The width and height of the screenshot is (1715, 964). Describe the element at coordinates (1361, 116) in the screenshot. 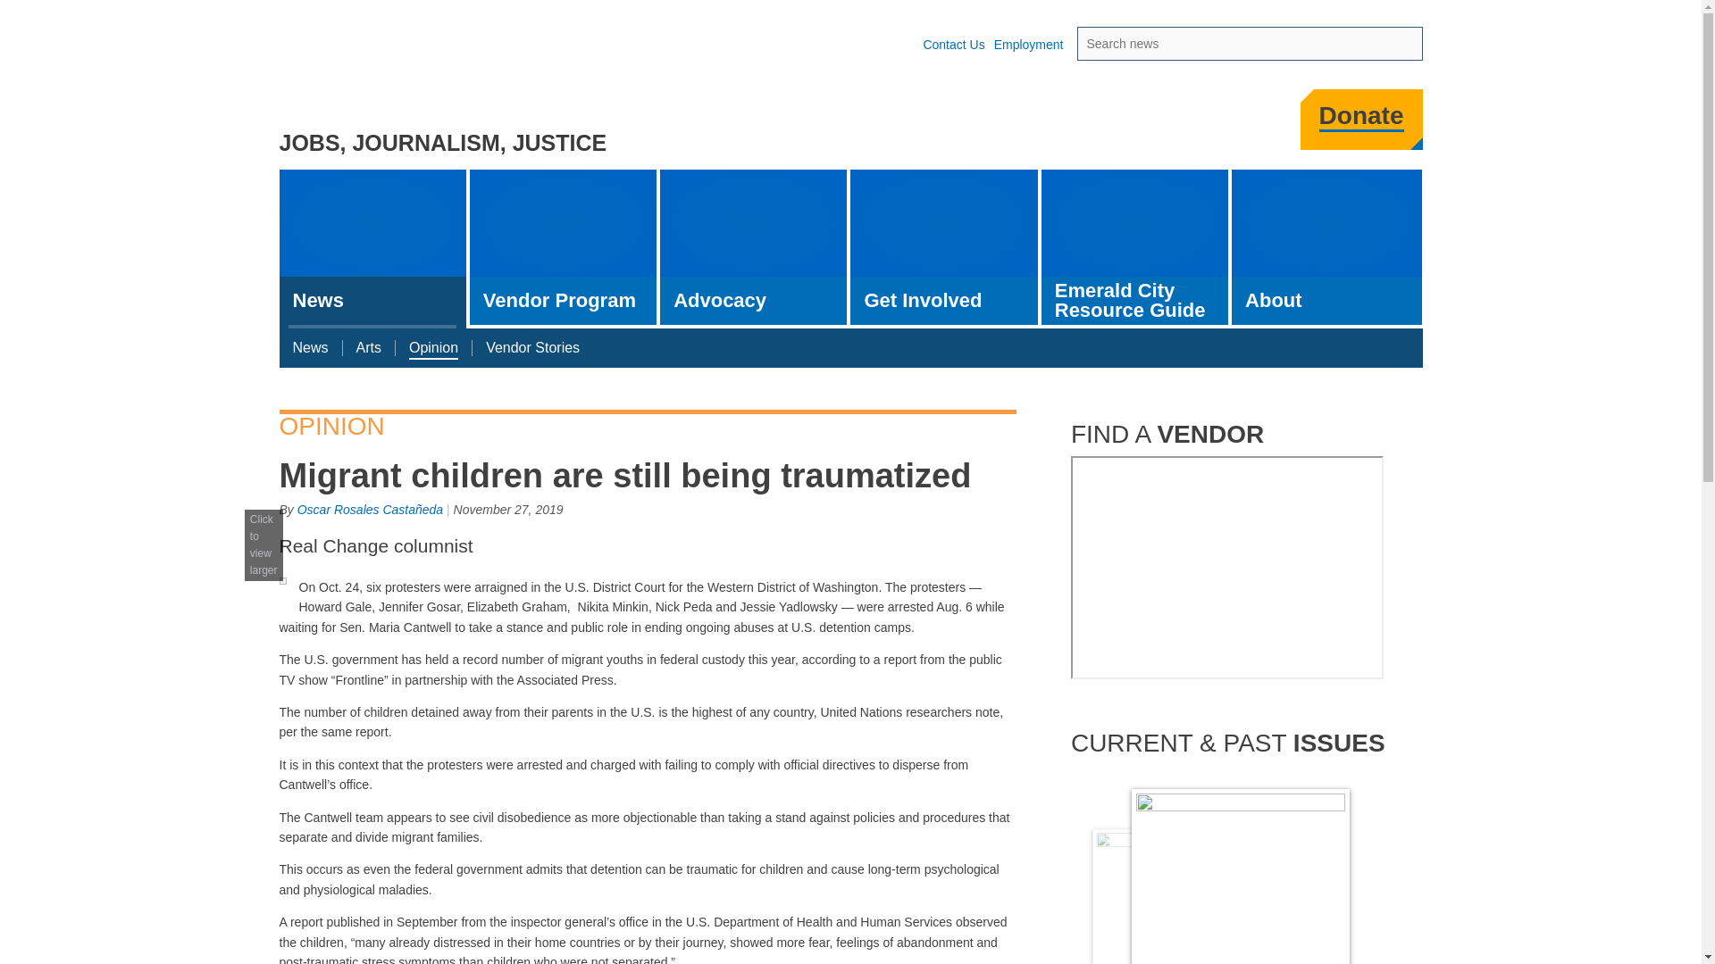

I see `Donate` at that location.